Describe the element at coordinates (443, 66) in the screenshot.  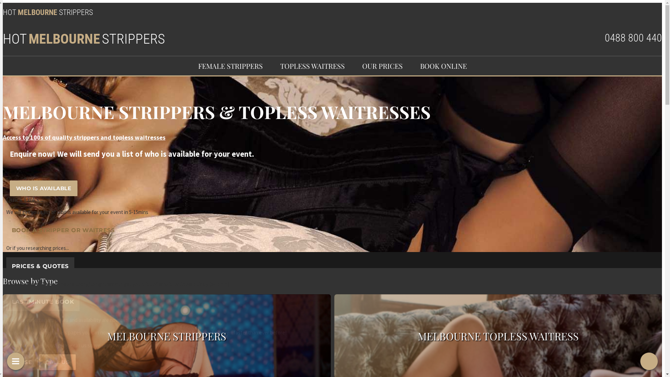
I see `BOOK ONLINE` at that location.